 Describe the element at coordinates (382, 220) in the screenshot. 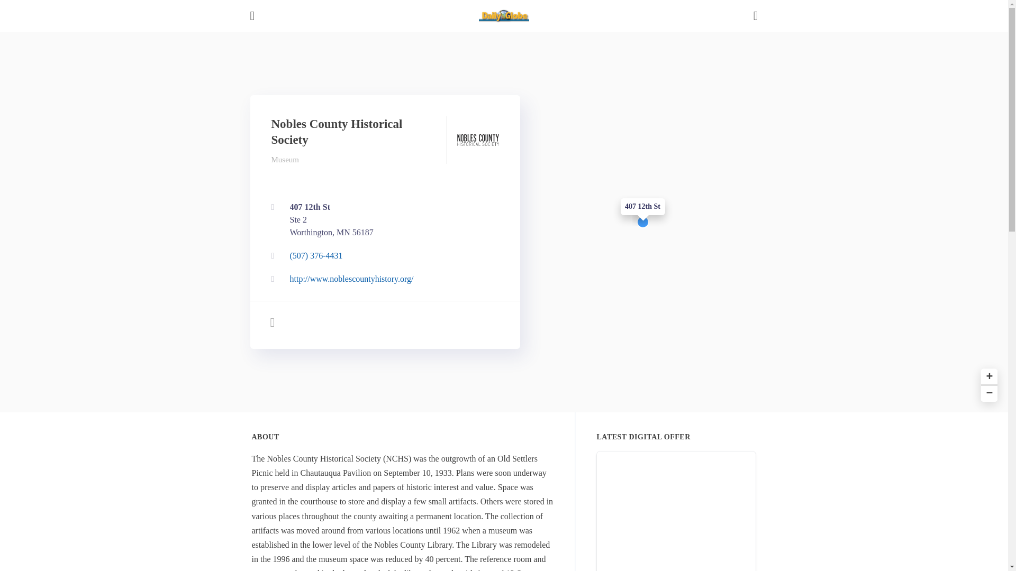

I see `Zoom in` at that location.